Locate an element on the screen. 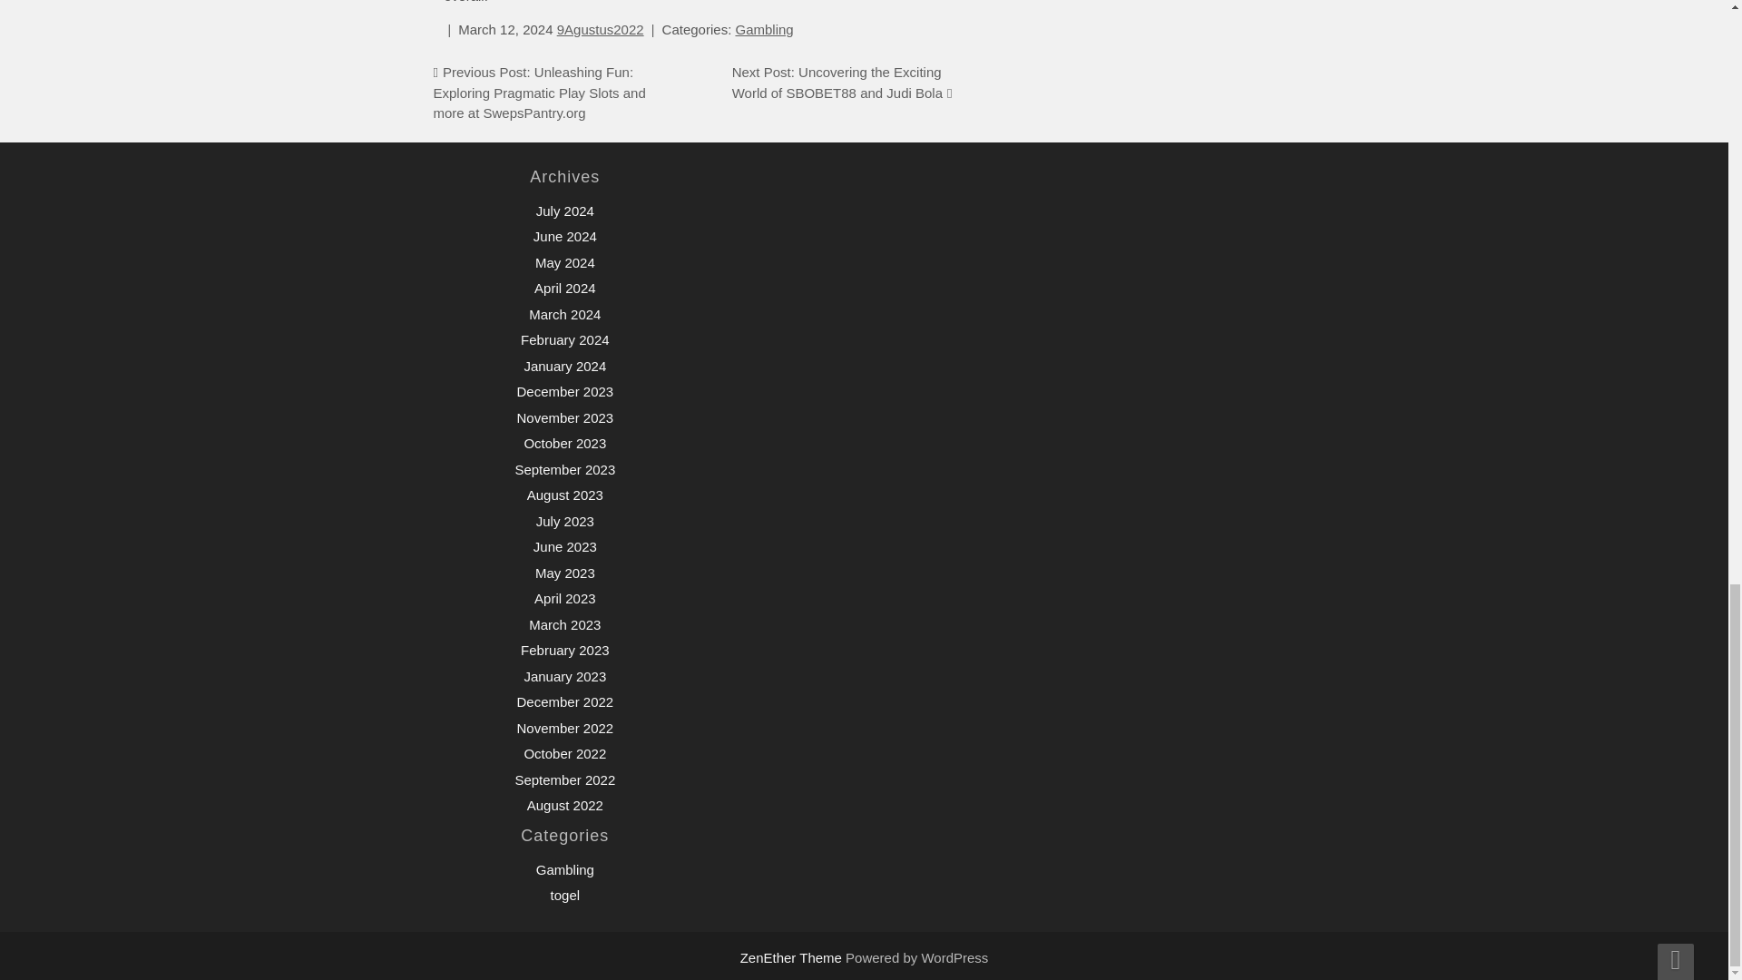 The height and width of the screenshot is (980, 1742). September 2023 is located at coordinates (564, 468).